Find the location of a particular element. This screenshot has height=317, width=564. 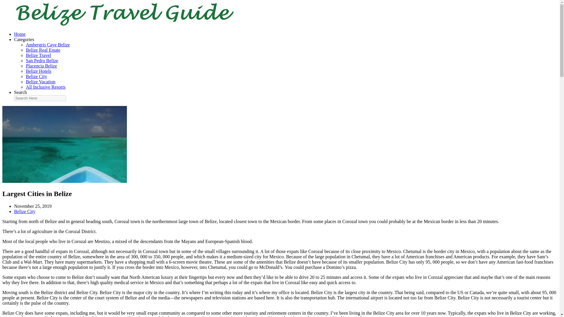

Home is located at coordinates (20, 34).